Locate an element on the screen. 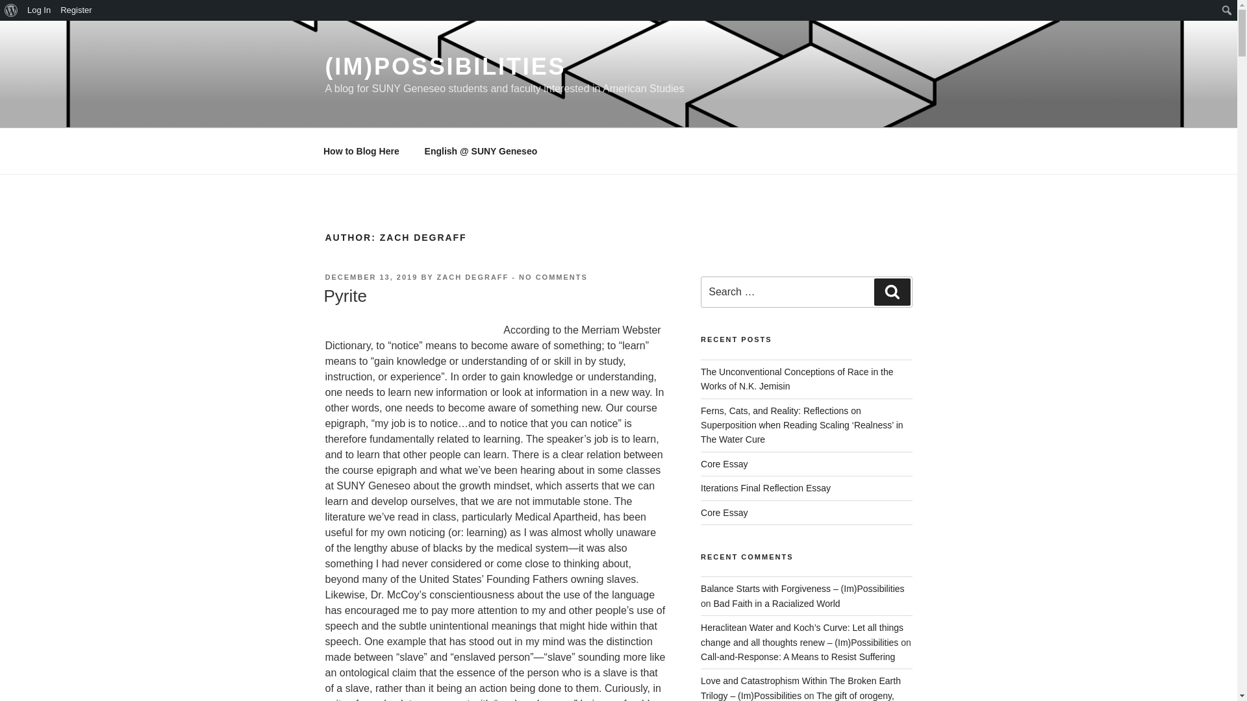 Image resolution: width=1247 pixels, height=701 pixels. DECEMBER 13, 2019 is located at coordinates (371, 277).